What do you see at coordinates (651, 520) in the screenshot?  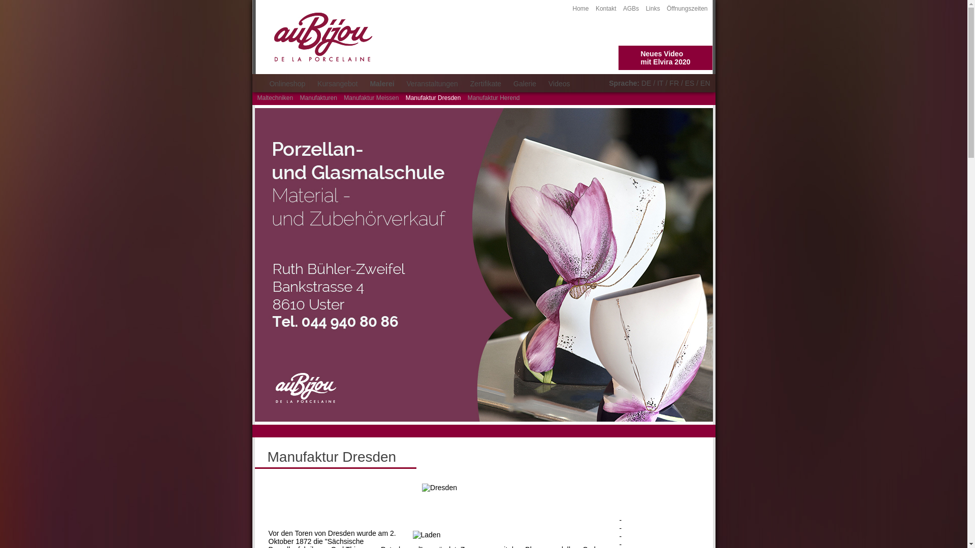 I see `Intensivseminare` at bounding box center [651, 520].